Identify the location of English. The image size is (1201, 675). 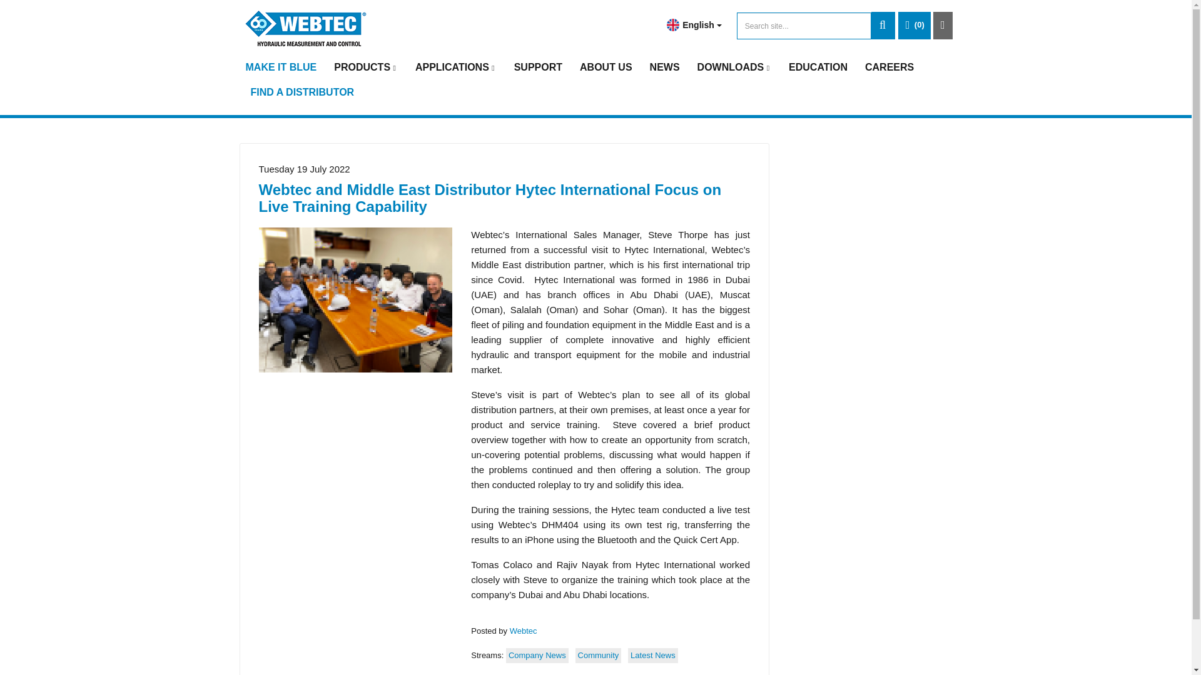
(673, 25).